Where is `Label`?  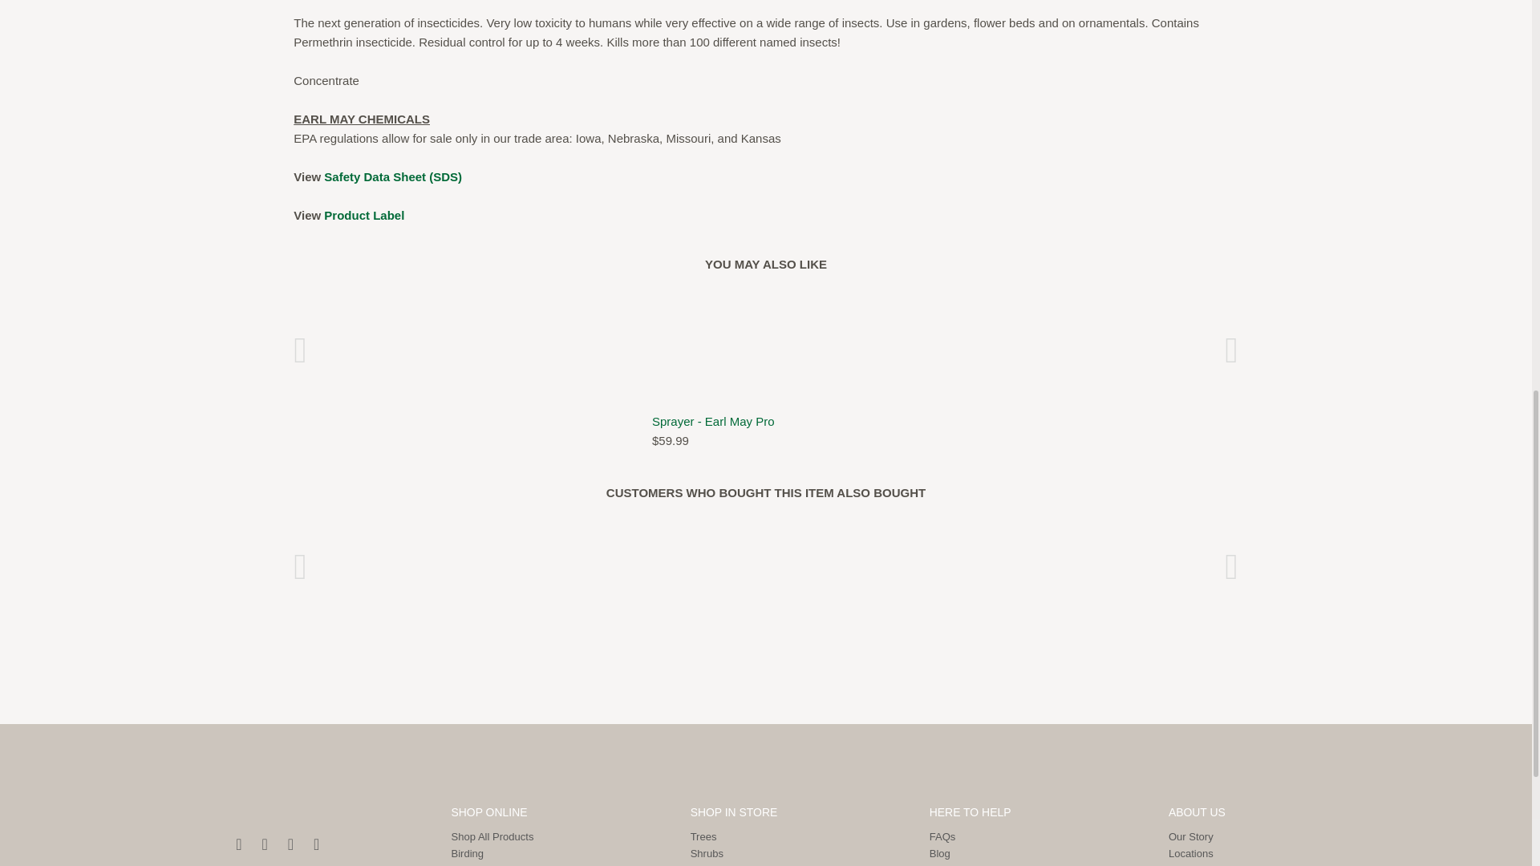 Label is located at coordinates (363, 215).